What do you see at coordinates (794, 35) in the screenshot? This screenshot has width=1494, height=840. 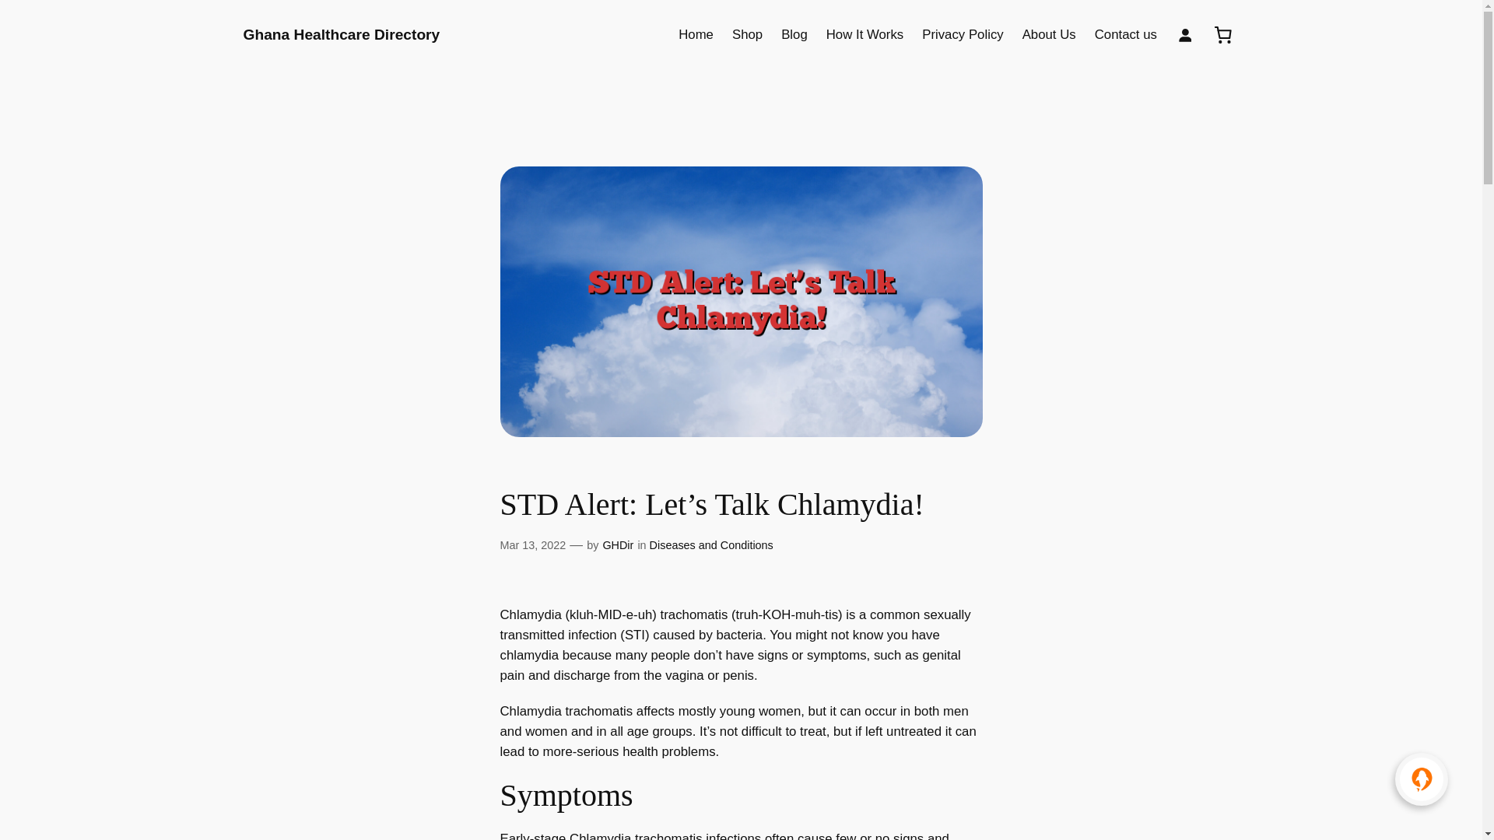 I see `Blog` at bounding box center [794, 35].